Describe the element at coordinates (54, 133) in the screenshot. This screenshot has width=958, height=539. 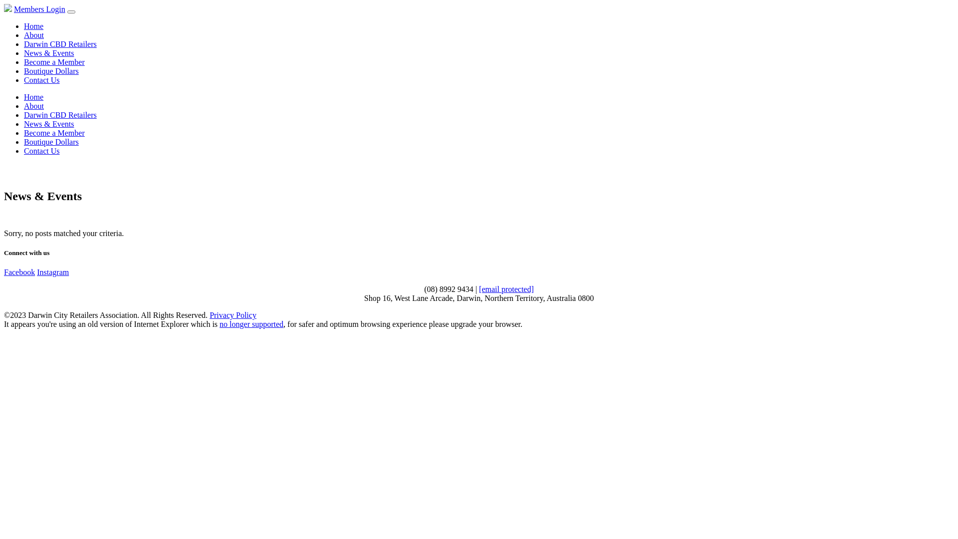
I see `Become a Member` at that location.